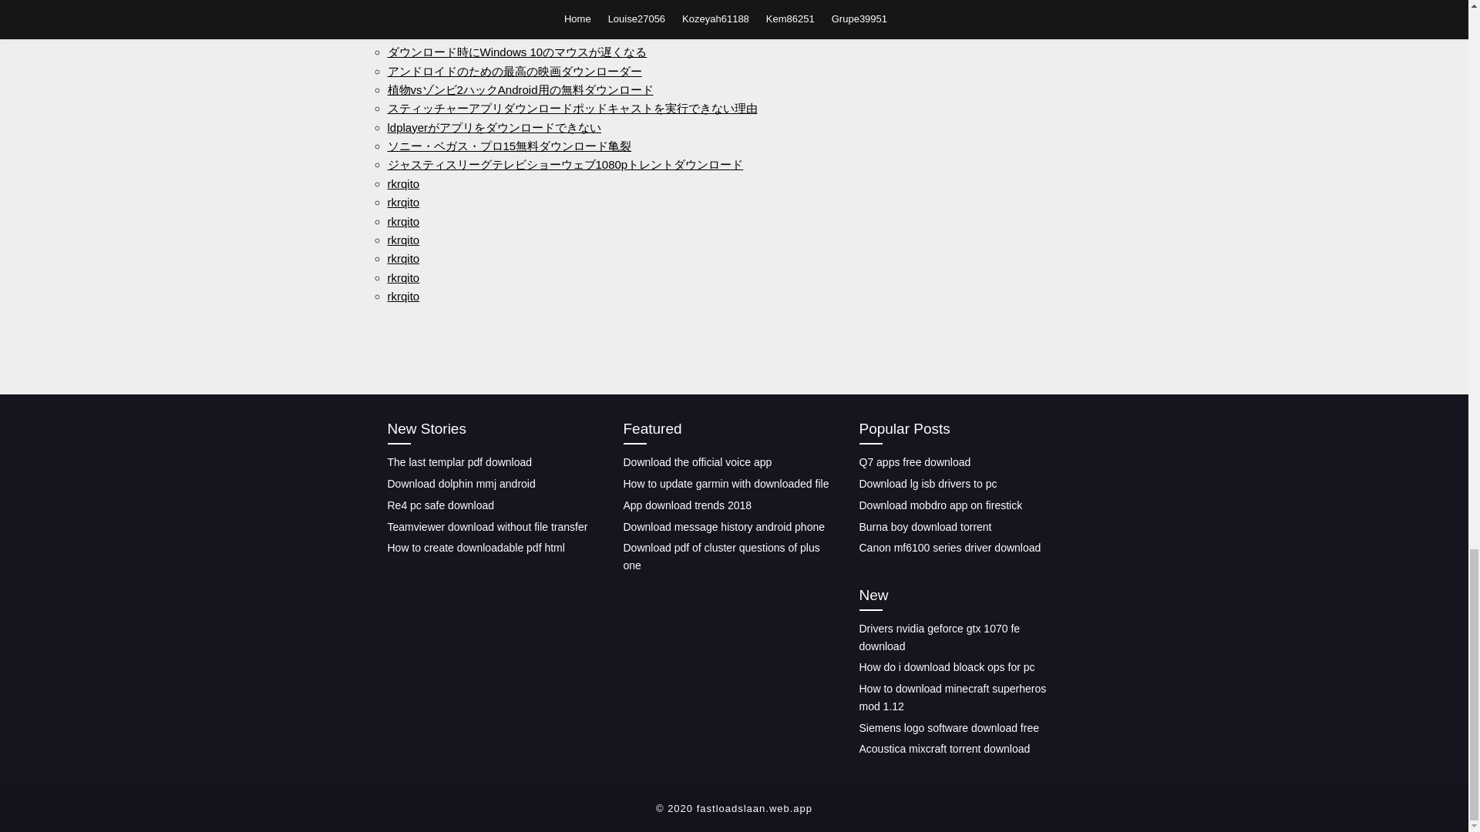 Image resolution: width=1480 pixels, height=832 pixels. What do you see at coordinates (402, 277) in the screenshot?
I see `rkrqito` at bounding box center [402, 277].